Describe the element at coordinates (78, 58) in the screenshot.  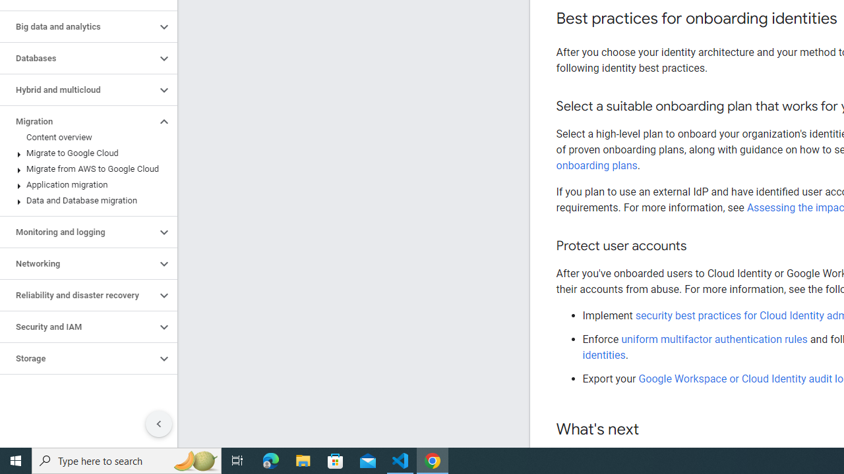
I see `Databases` at that location.